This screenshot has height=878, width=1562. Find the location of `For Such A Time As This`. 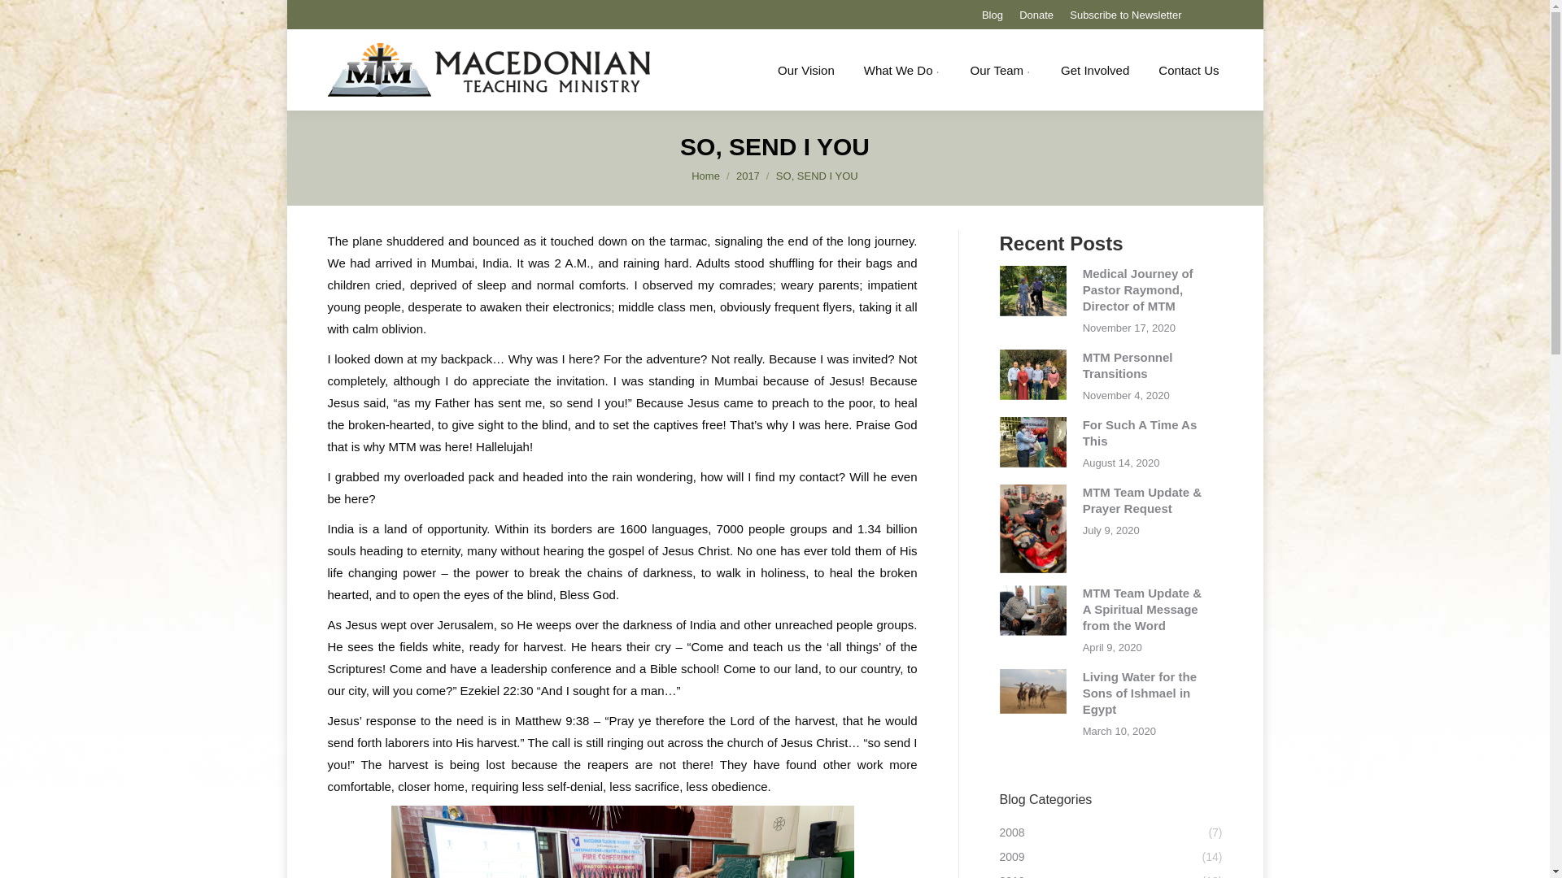

For Such A Time As This is located at coordinates (1140, 432).